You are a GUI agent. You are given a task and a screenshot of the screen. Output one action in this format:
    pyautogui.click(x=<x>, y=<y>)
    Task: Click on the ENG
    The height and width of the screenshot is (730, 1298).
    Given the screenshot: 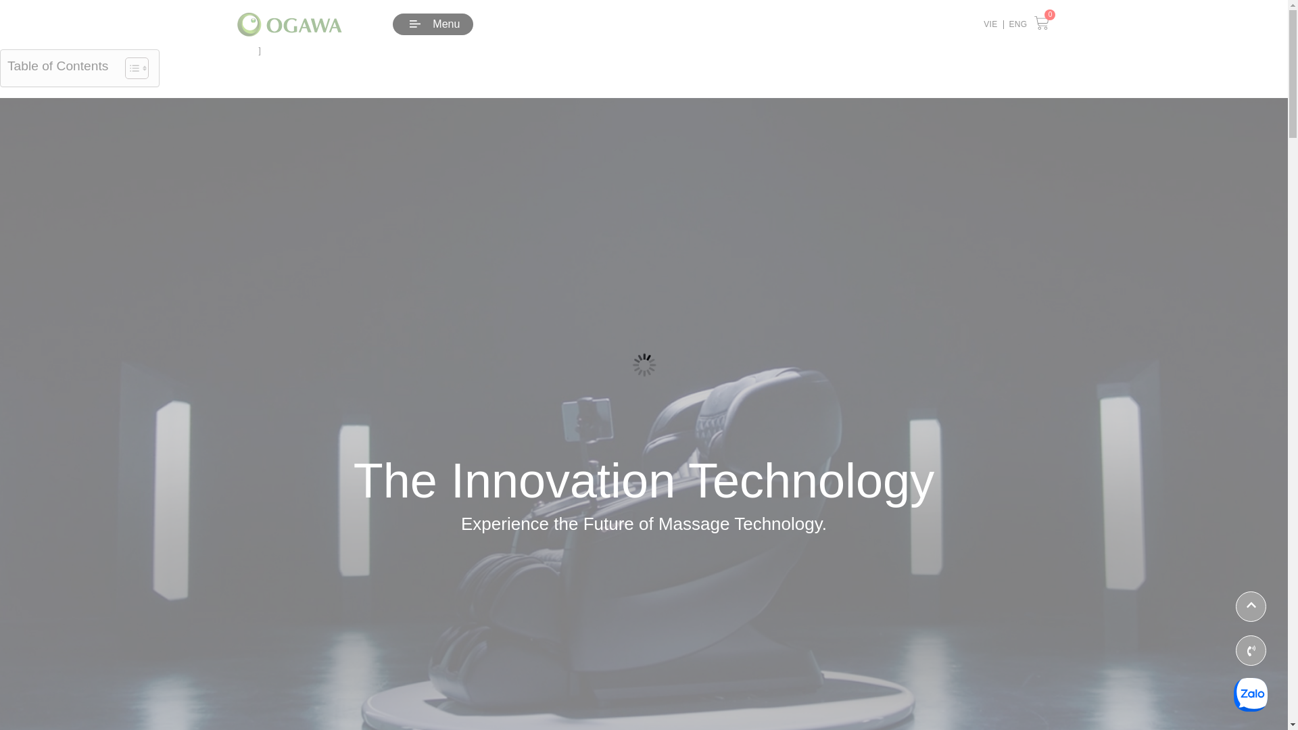 What is the action you would take?
    pyautogui.click(x=1017, y=24)
    